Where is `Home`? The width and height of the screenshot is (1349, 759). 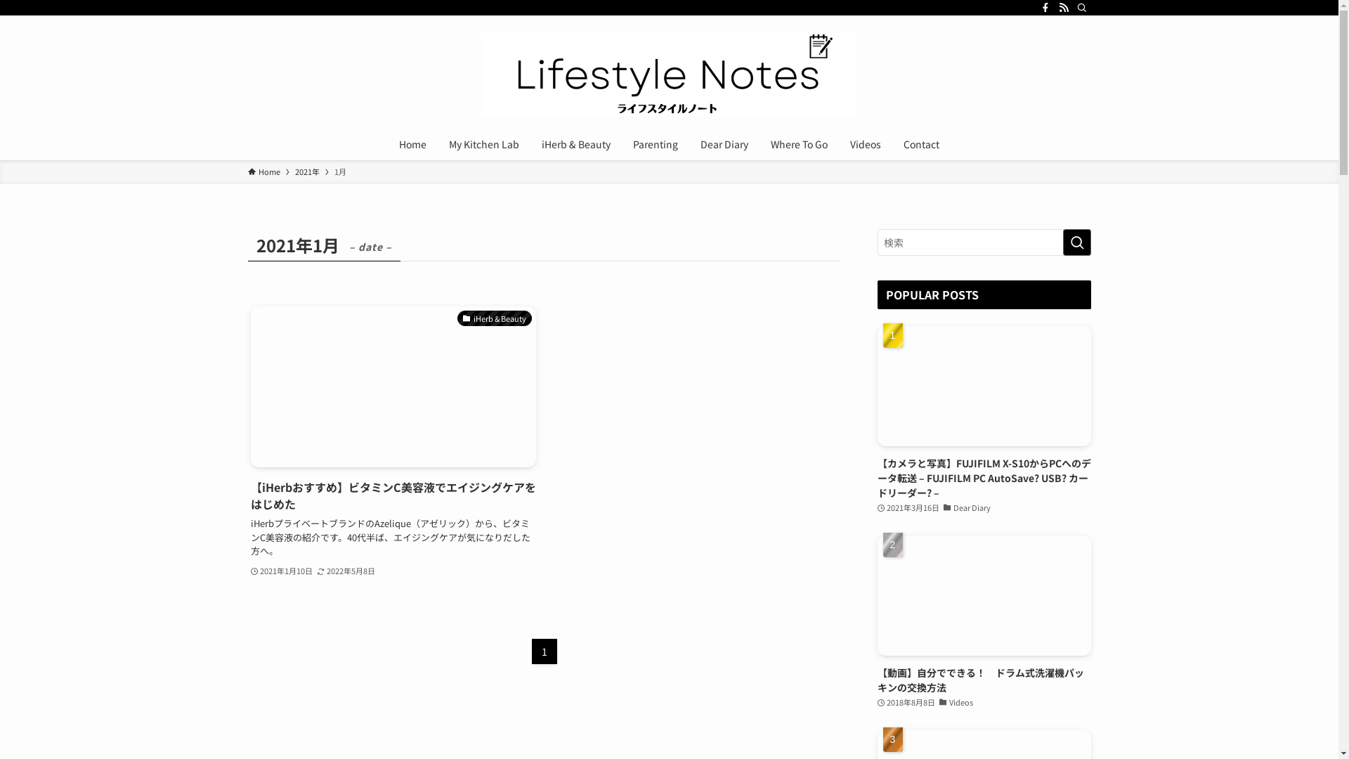 Home is located at coordinates (413, 144).